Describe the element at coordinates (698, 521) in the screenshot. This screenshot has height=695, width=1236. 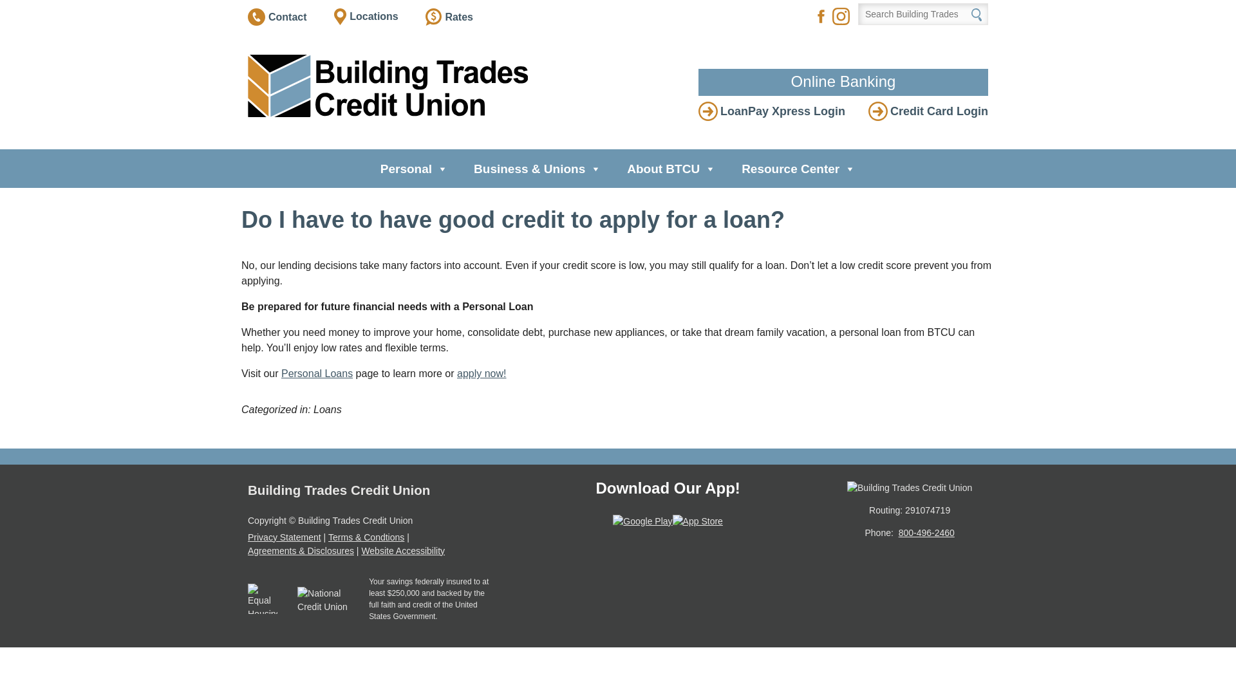
I see `Apple App Store` at that location.